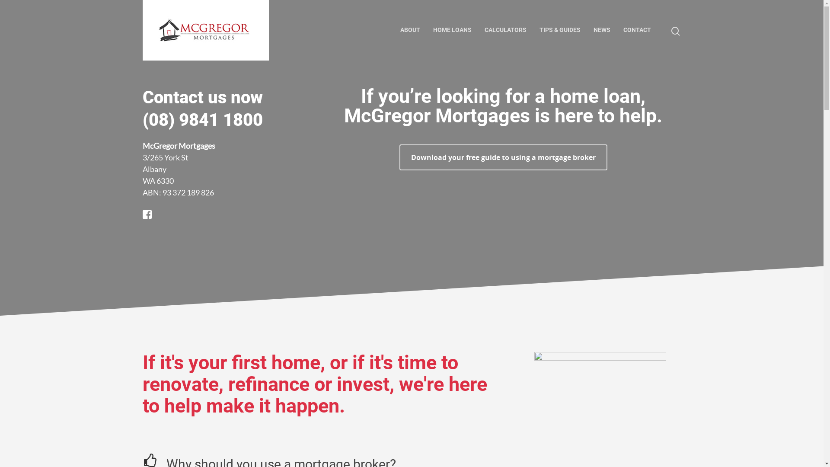 This screenshot has width=830, height=467. I want to click on Download your free guide to using a mortgage broker, so click(503, 157).